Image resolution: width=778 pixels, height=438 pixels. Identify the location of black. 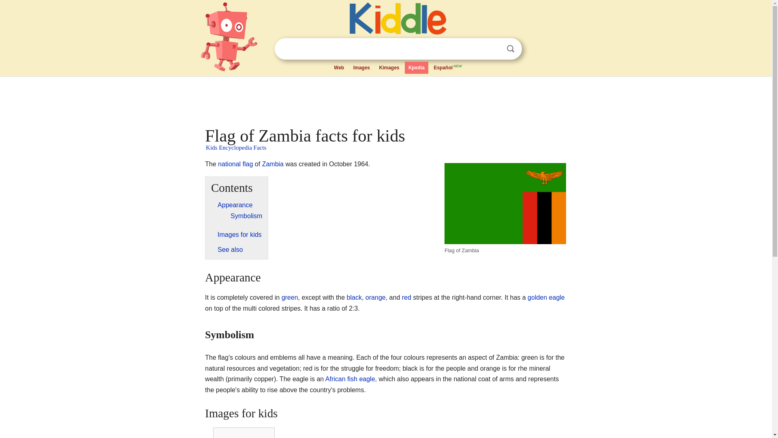
(354, 297).